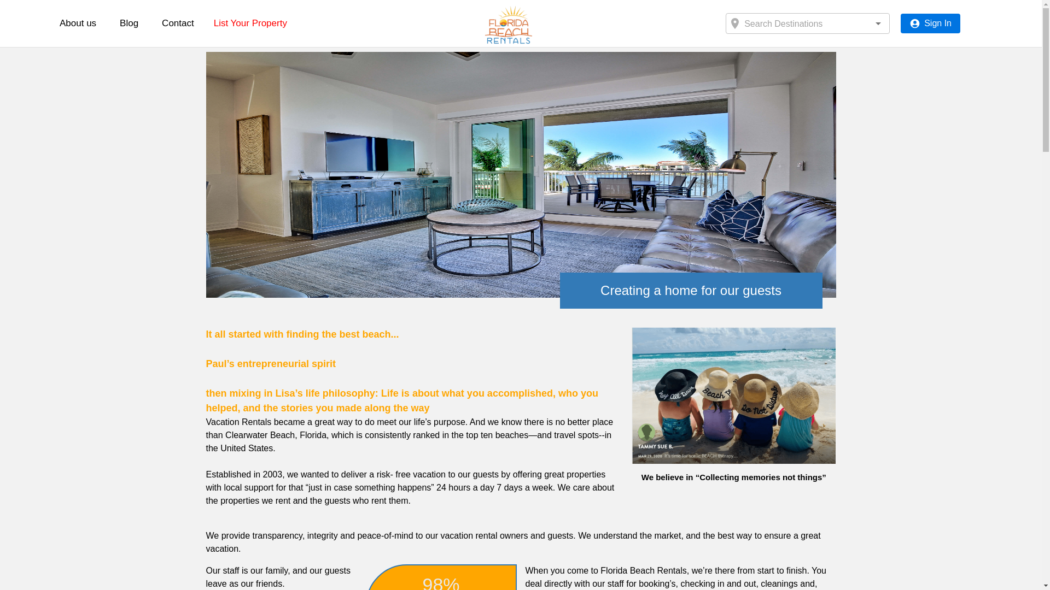 Image resolution: width=1050 pixels, height=590 pixels. I want to click on About us, so click(78, 23).